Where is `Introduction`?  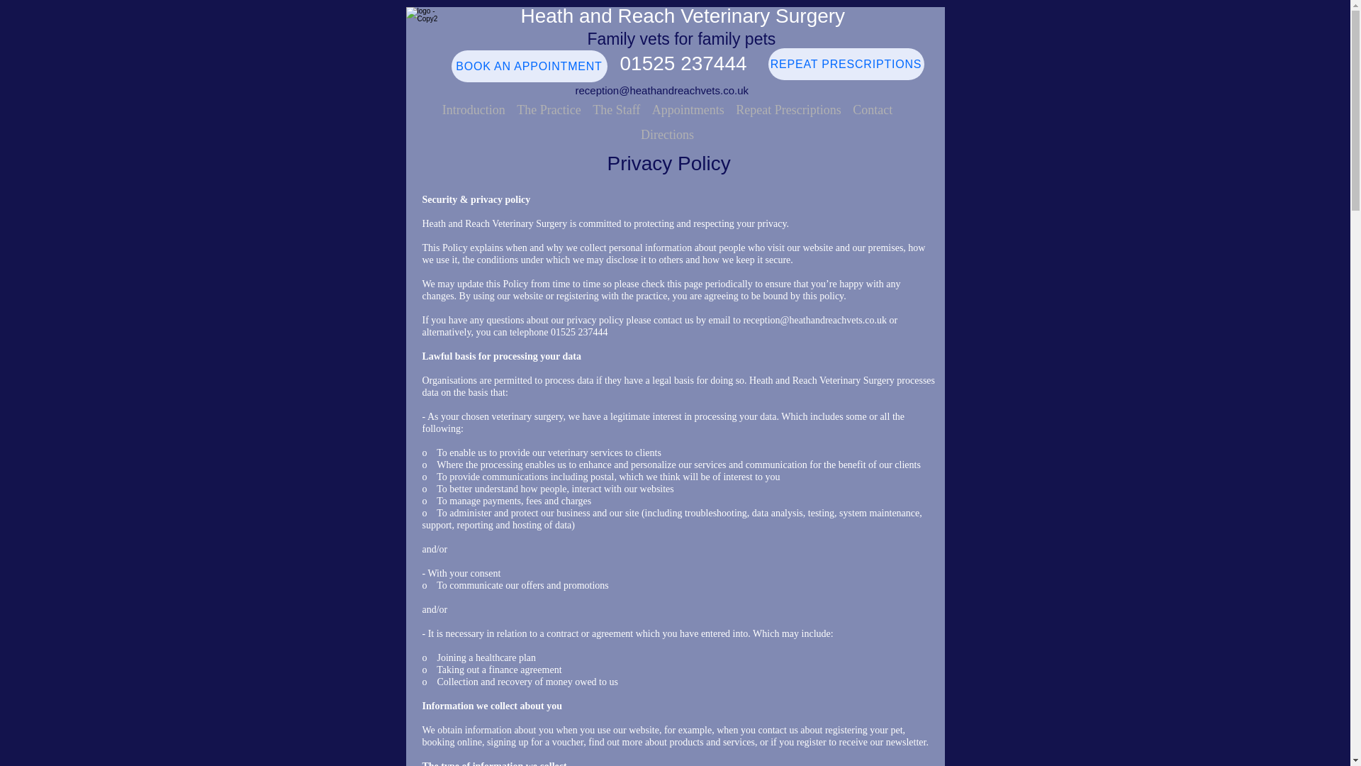
Introduction is located at coordinates (474, 110).